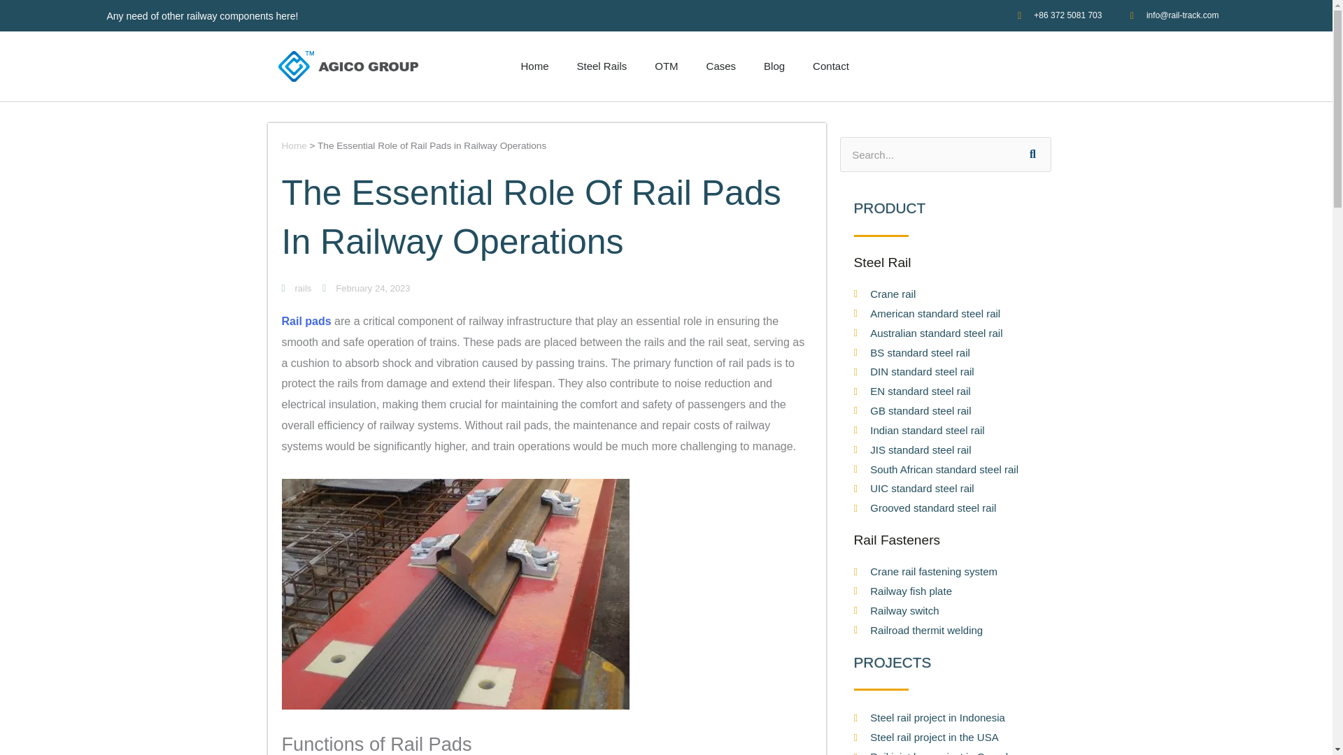 Image resolution: width=1343 pixels, height=755 pixels. What do you see at coordinates (666, 66) in the screenshot?
I see `OTM` at bounding box center [666, 66].